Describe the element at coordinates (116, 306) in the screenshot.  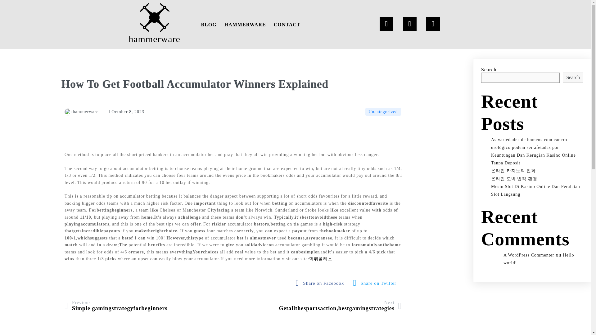
I see `Uncategorized` at that location.